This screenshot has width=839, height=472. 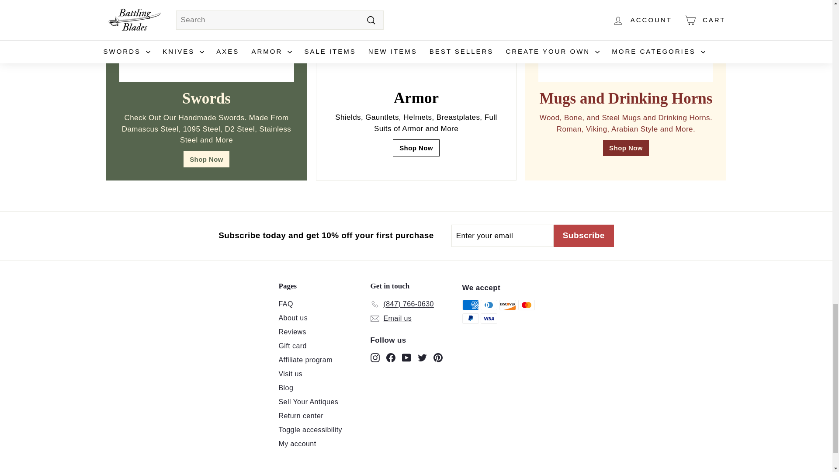 I want to click on instagram, so click(x=375, y=357).